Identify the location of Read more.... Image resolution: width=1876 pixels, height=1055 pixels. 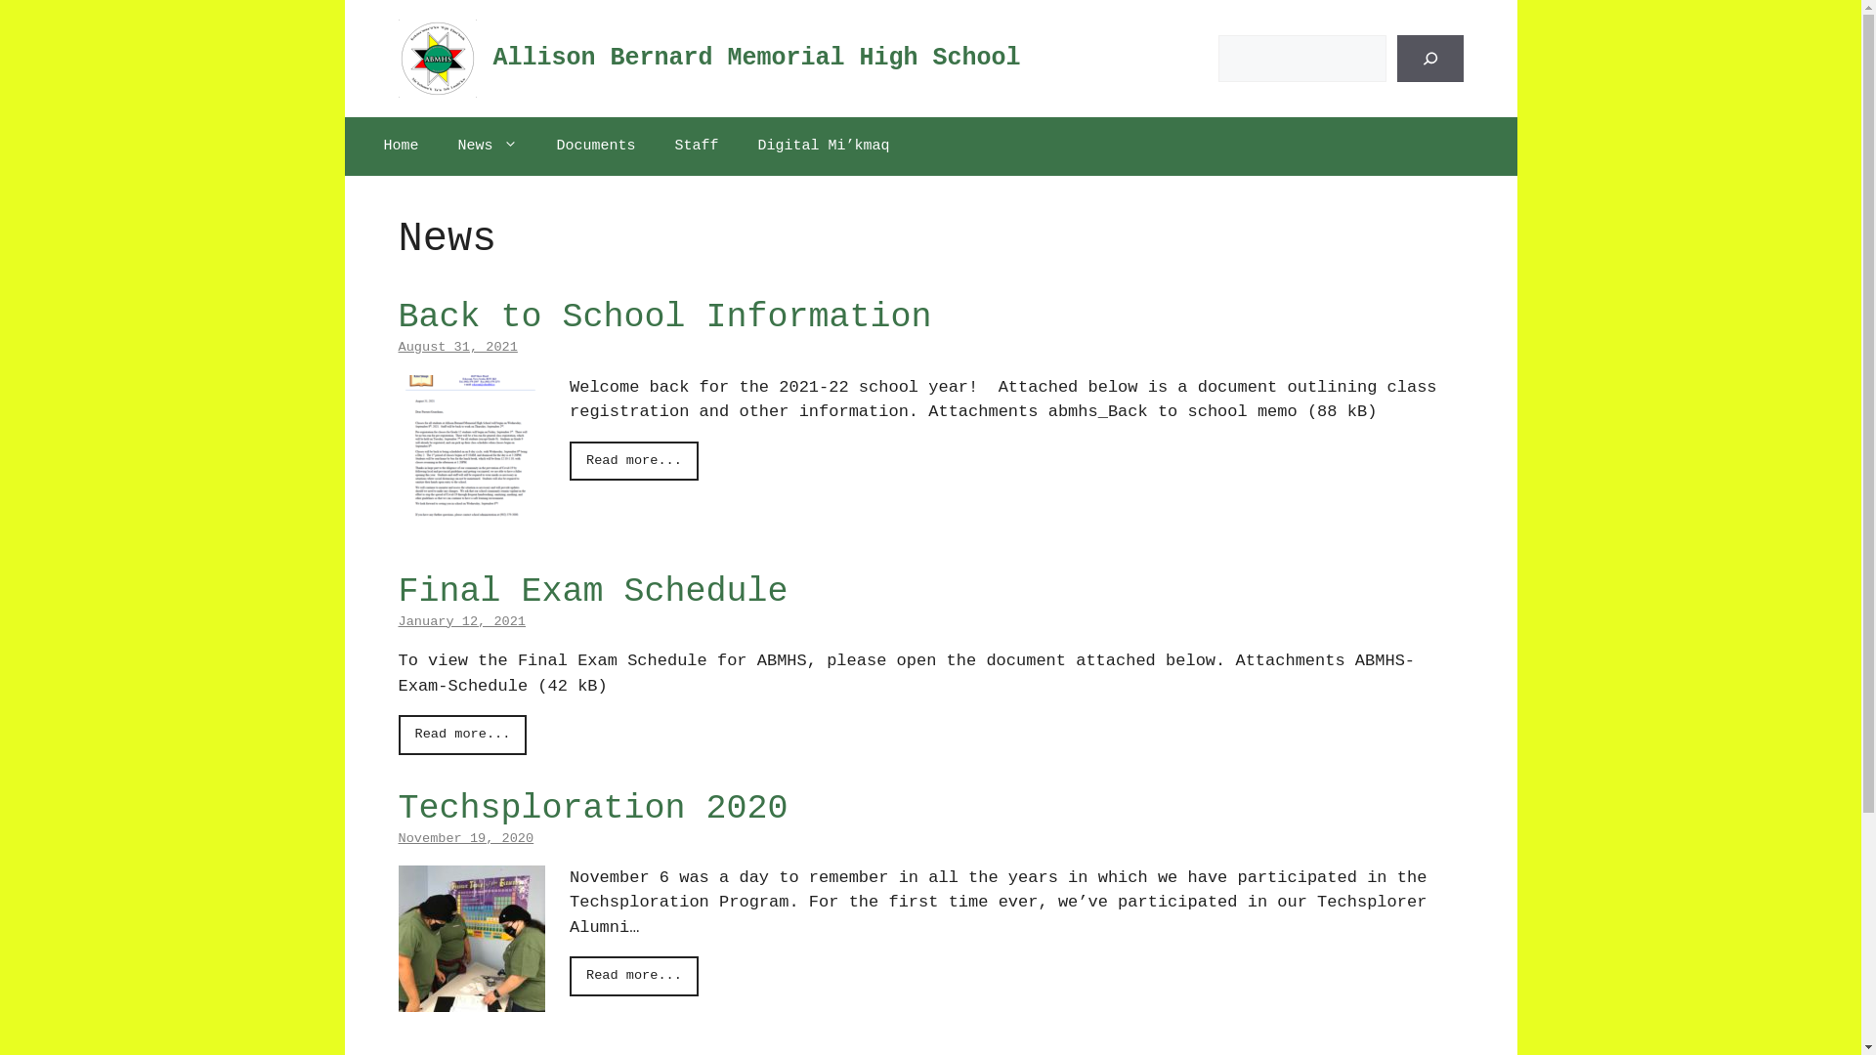
(463, 735).